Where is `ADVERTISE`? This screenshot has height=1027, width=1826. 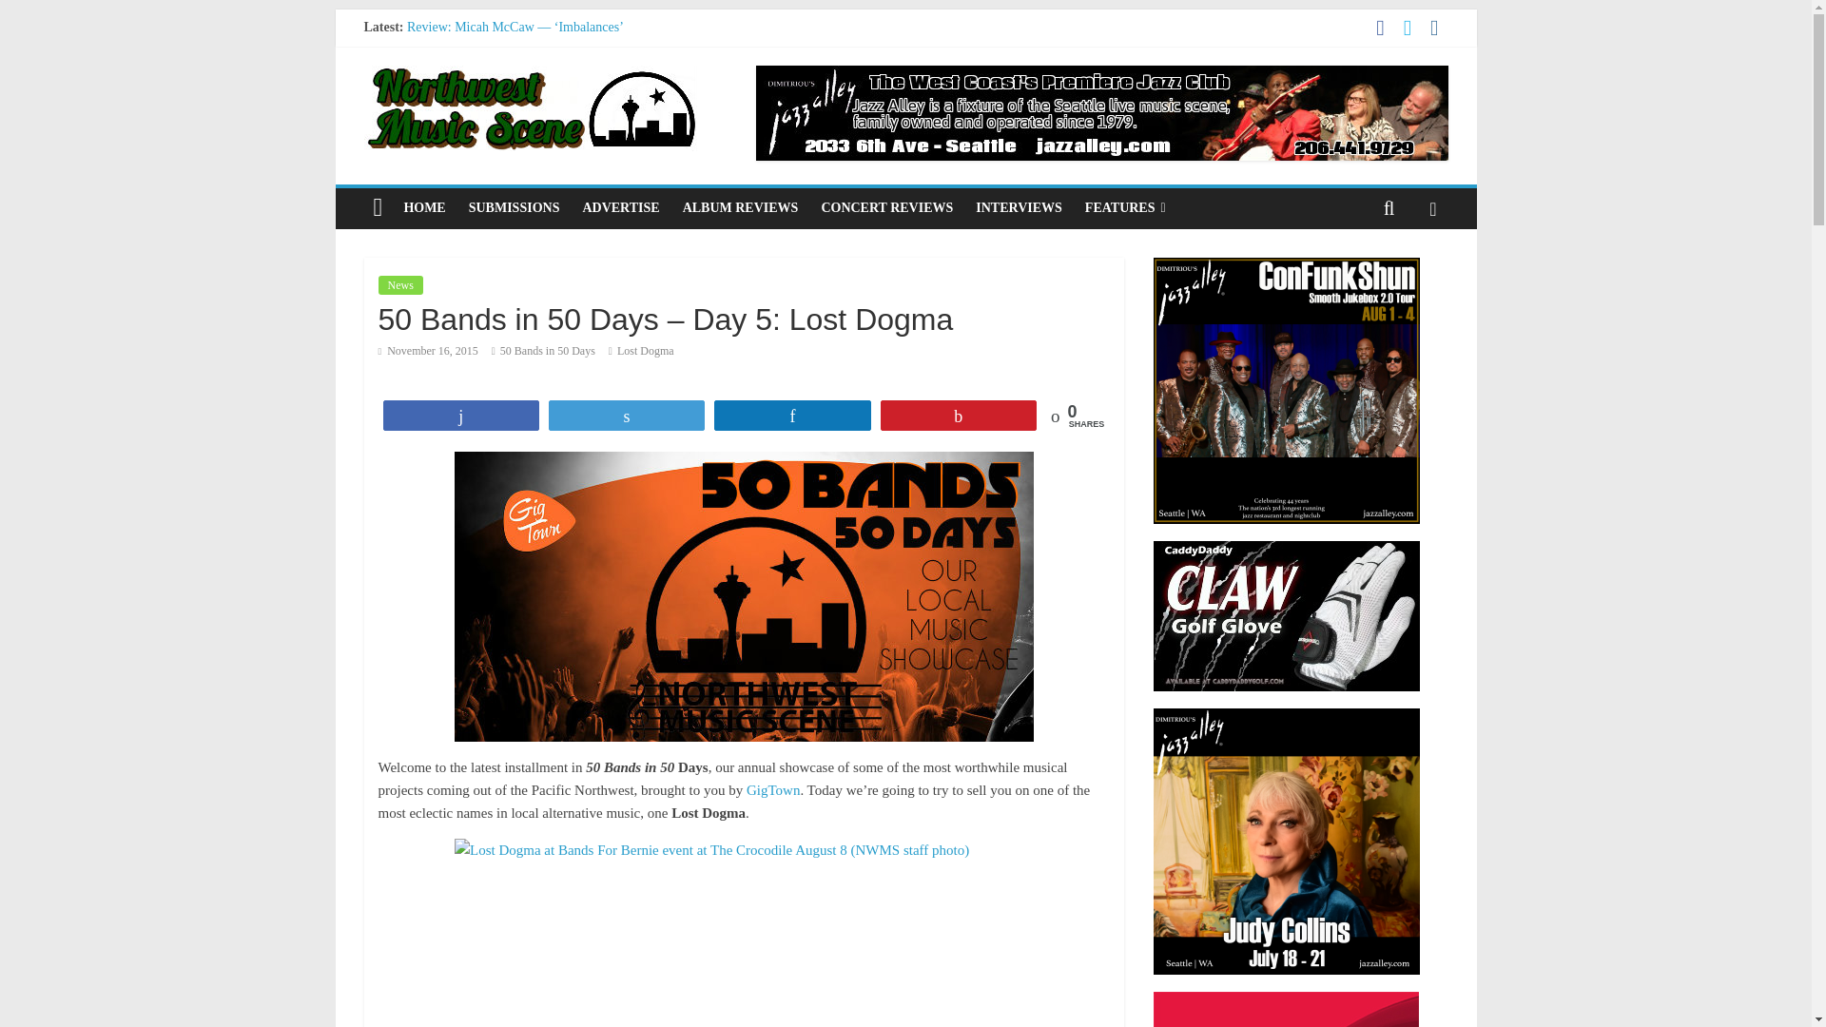
ADVERTISE is located at coordinates (620, 207).